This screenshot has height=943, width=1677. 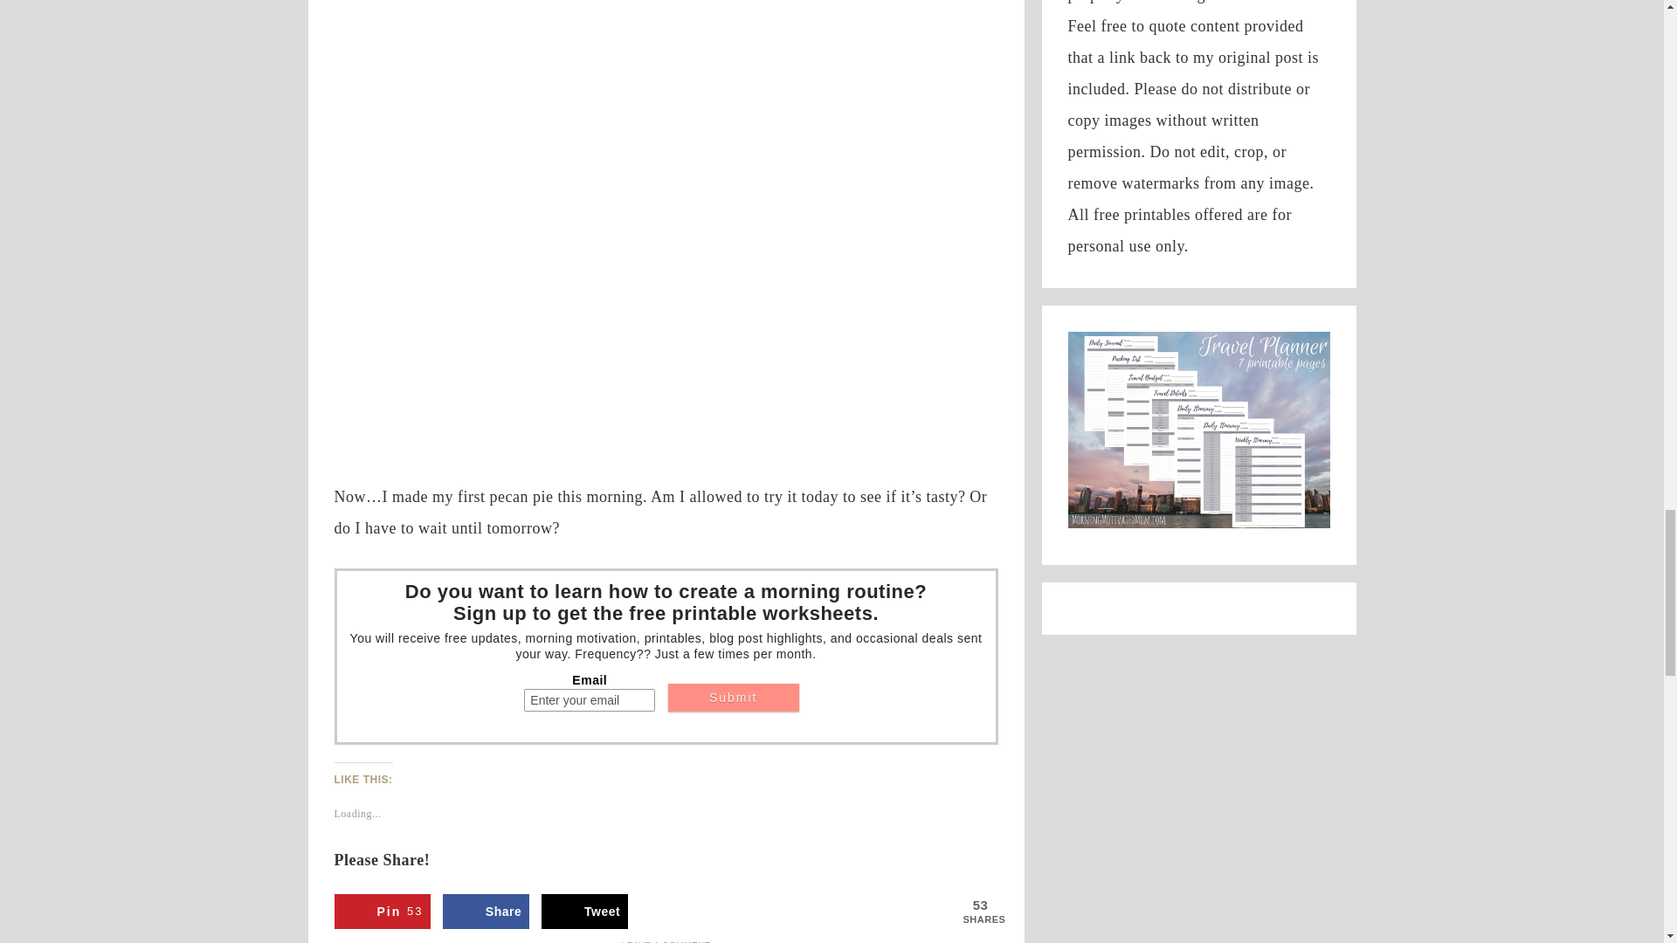 What do you see at coordinates (584, 911) in the screenshot?
I see `Share on X` at bounding box center [584, 911].